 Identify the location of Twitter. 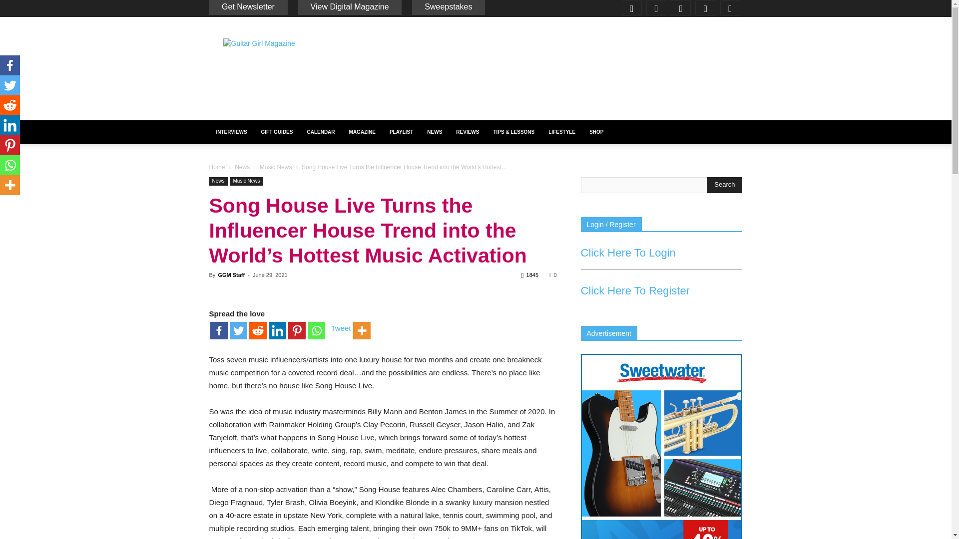
(239, 330).